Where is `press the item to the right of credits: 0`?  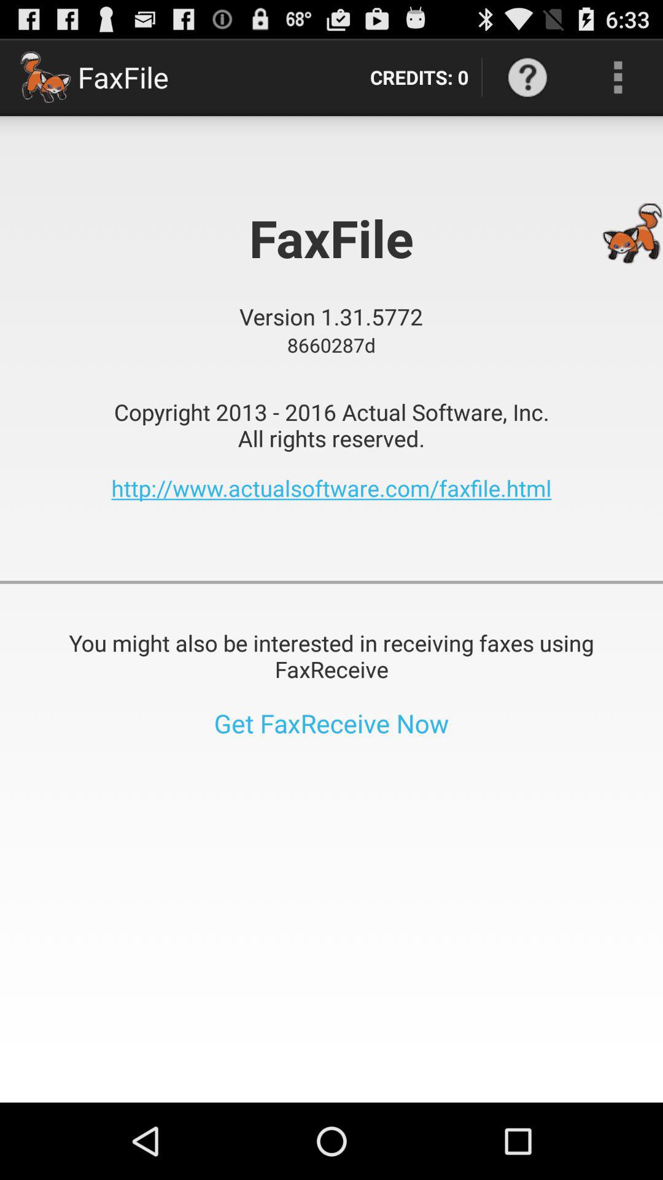 press the item to the right of credits: 0 is located at coordinates (527, 77).